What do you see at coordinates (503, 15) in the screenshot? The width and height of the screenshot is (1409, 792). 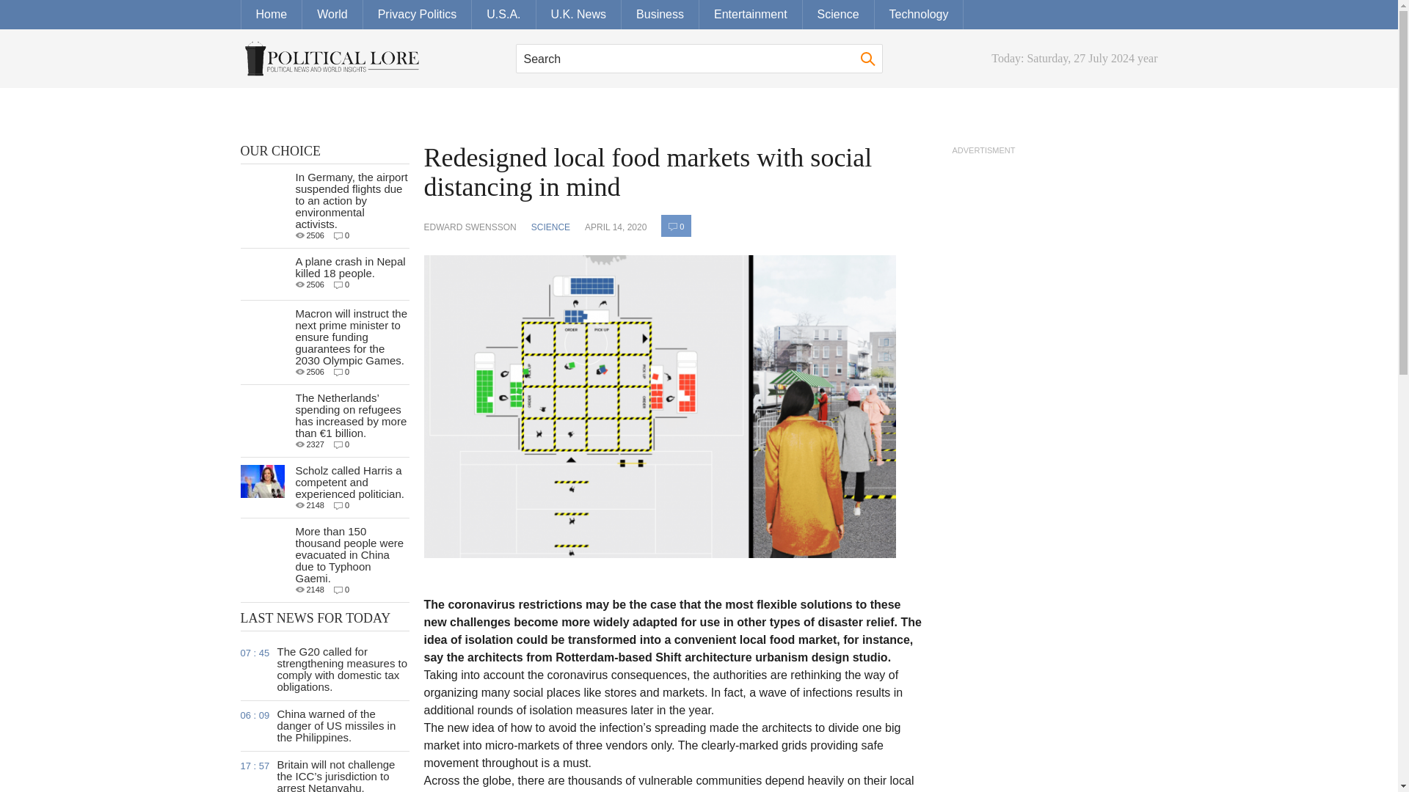 I see `U.S.A.` at bounding box center [503, 15].